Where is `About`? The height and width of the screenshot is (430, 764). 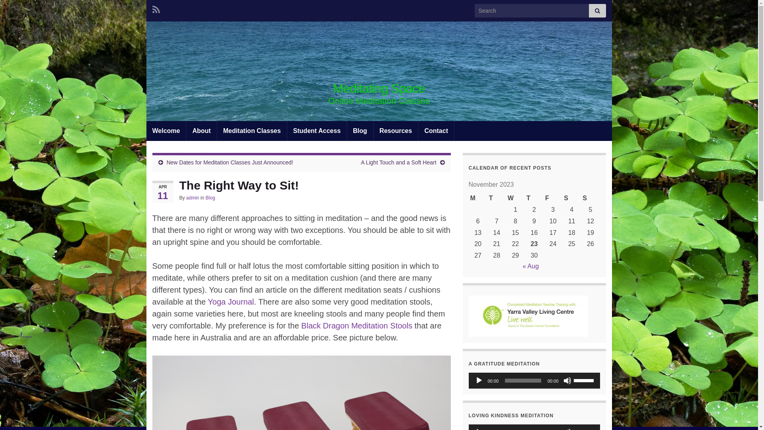 About is located at coordinates (201, 131).